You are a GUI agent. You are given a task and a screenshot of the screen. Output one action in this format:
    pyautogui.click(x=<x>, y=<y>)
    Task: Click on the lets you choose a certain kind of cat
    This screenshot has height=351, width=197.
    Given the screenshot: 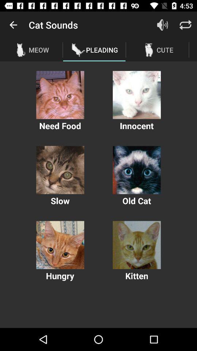 What is the action you would take?
    pyautogui.click(x=136, y=95)
    